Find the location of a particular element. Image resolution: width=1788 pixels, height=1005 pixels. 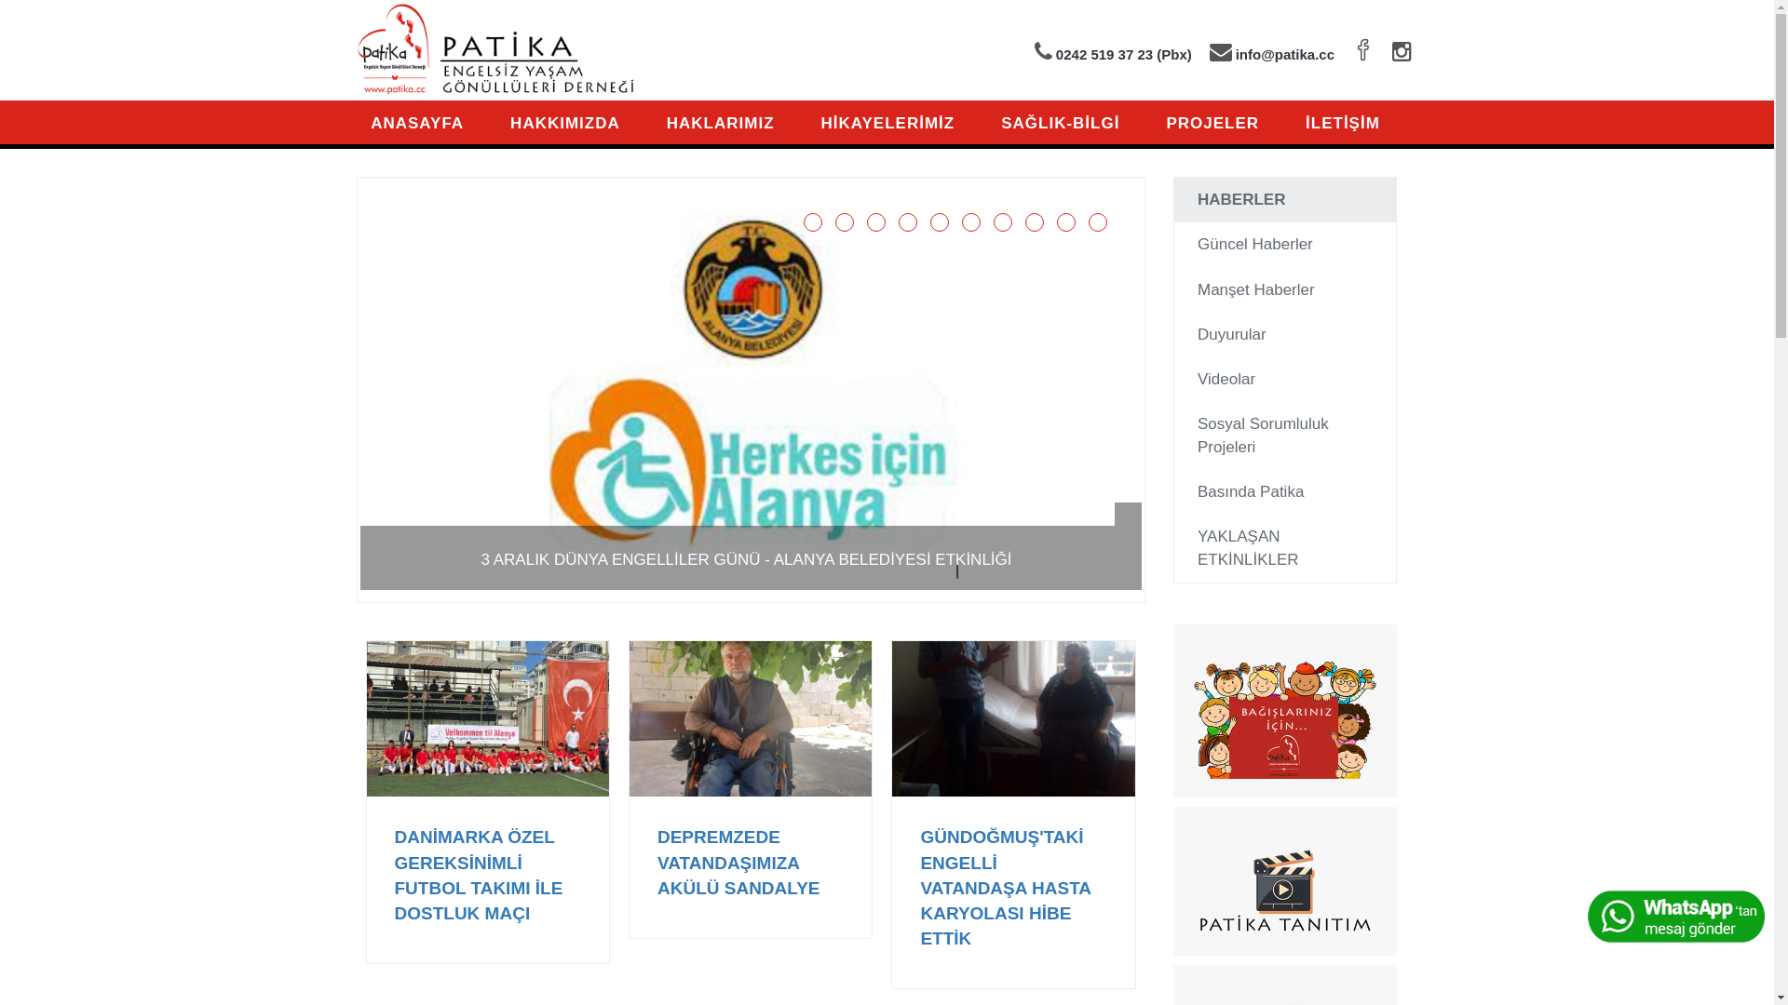

info@patika.cc is located at coordinates (1272, 54).